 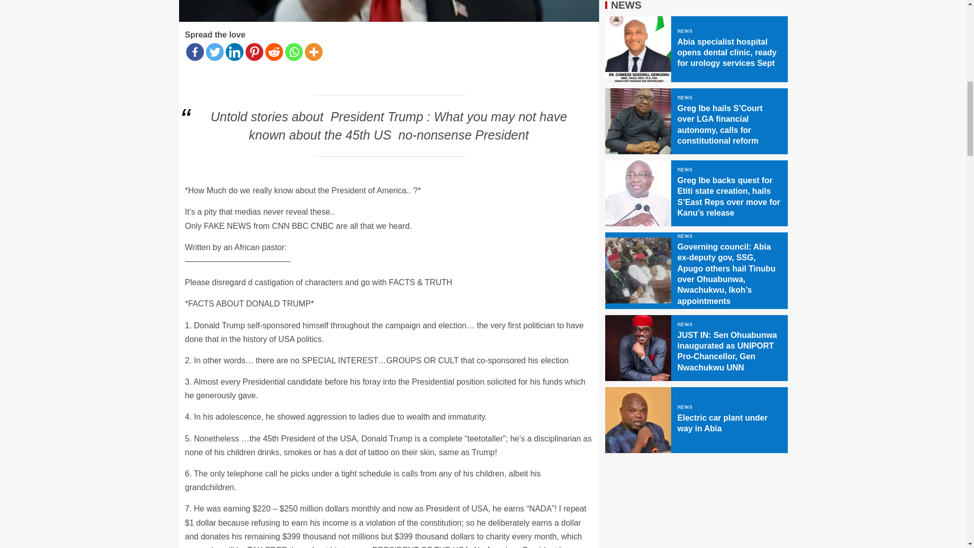 What do you see at coordinates (215, 52) in the screenshot?
I see `Twitter` at bounding box center [215, 52].